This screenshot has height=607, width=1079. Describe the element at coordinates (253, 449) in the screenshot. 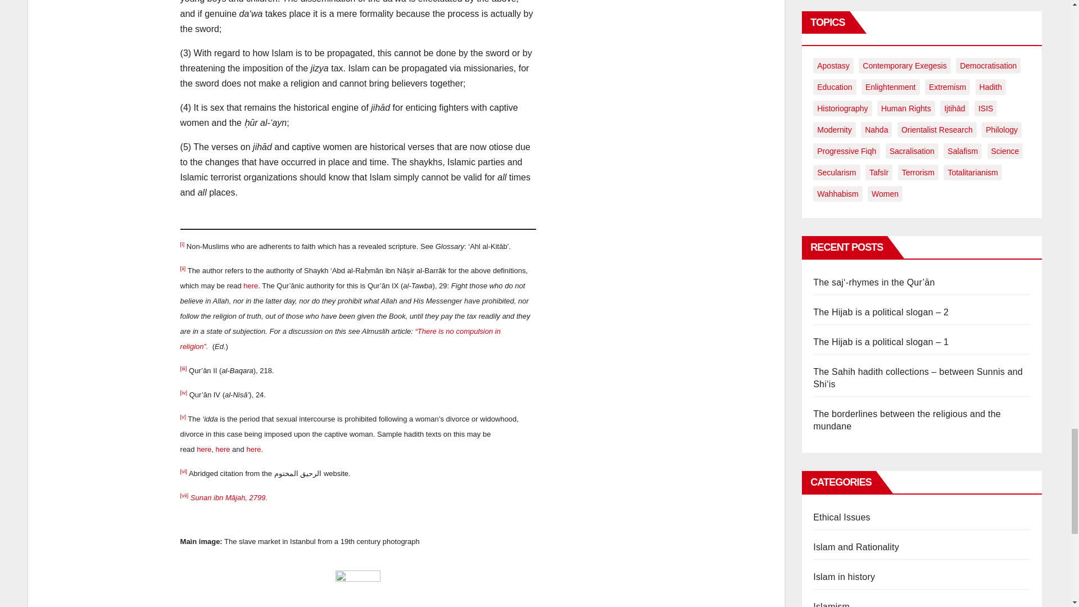

I see `here` at that location.